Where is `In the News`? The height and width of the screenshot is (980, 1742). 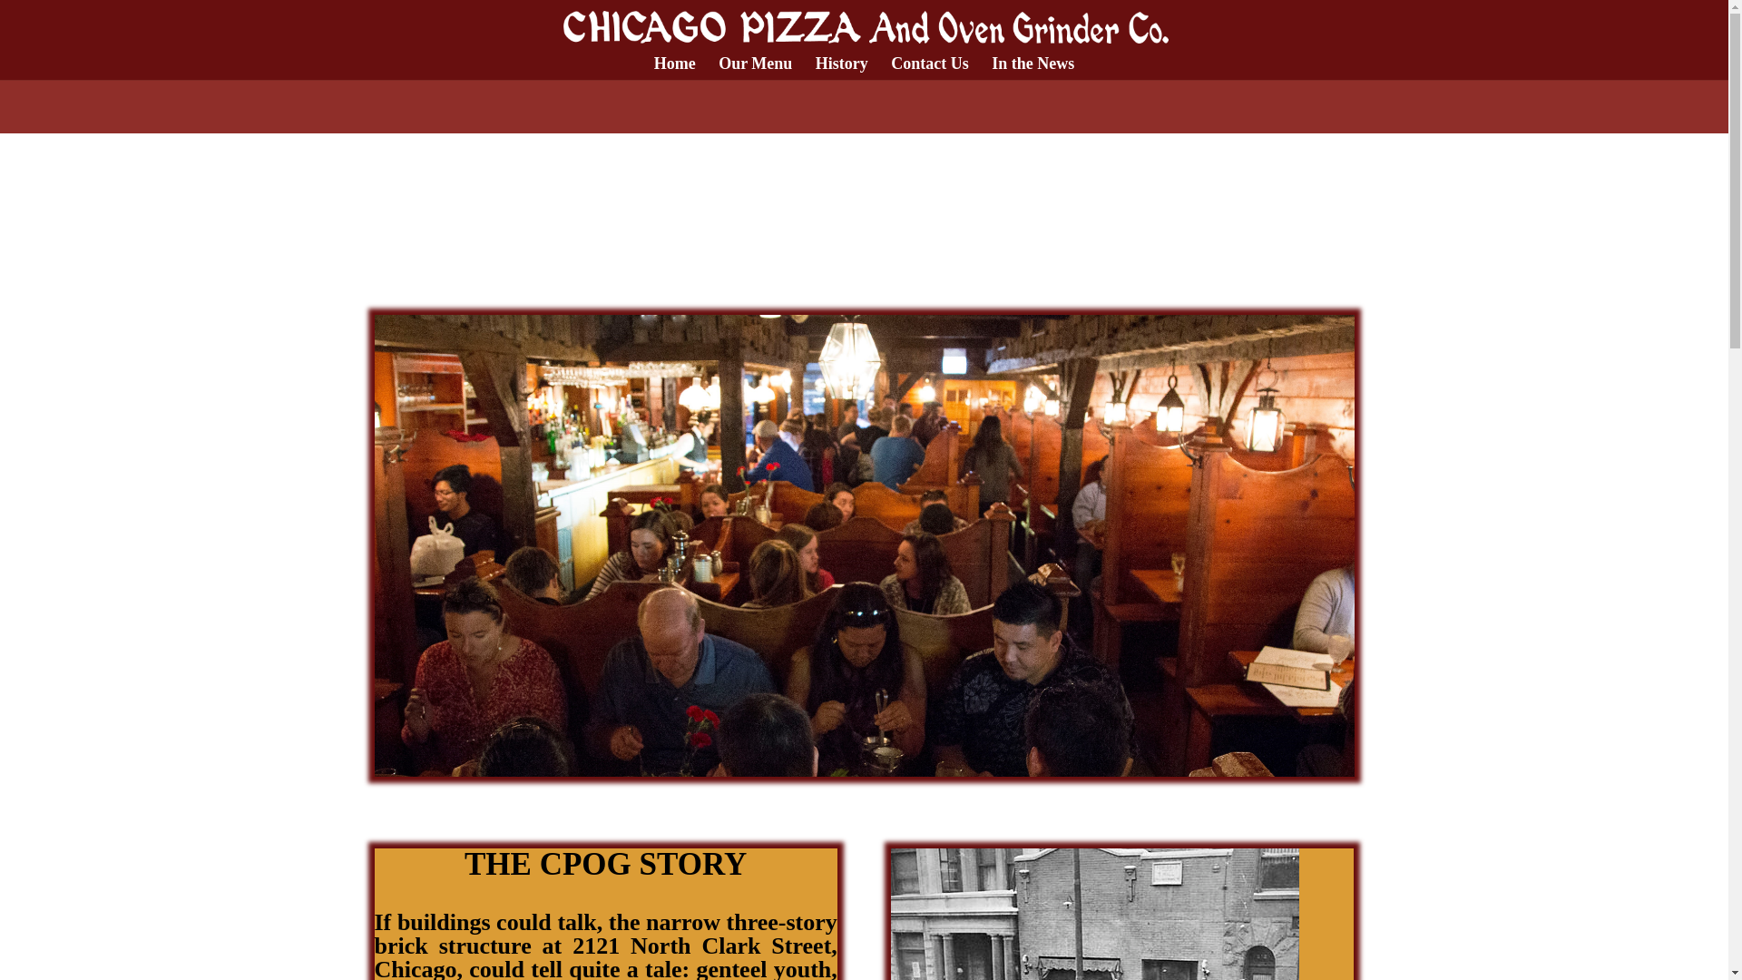 In the News is located at coordinates (1032, 67).